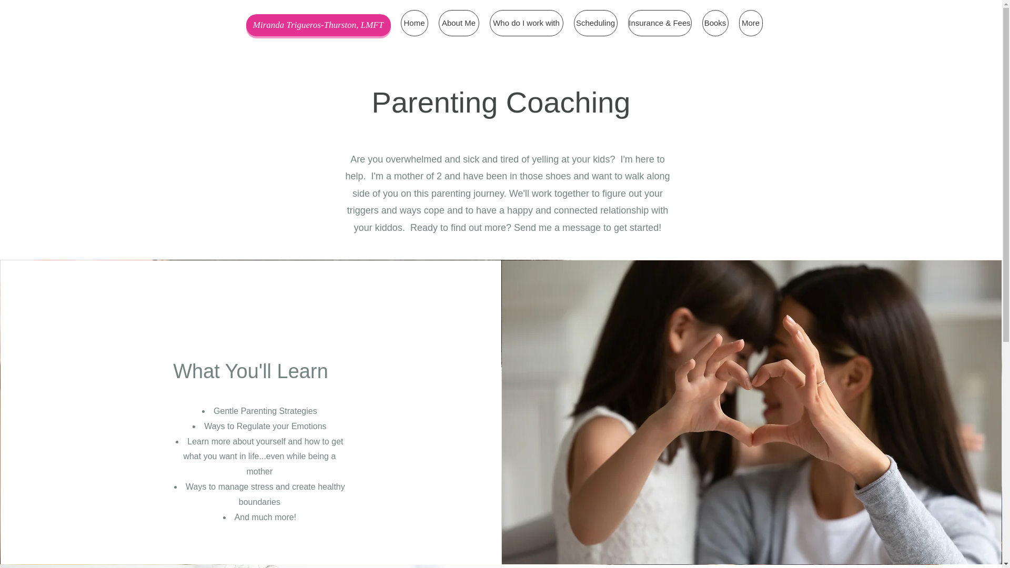 This screenshot has height=568, width=1010. What do you see at coordinates (319, 25) in the screenshot?
I see `Miranda Trigueros-Thurston, LMFT` at bounding box center [319, 25].